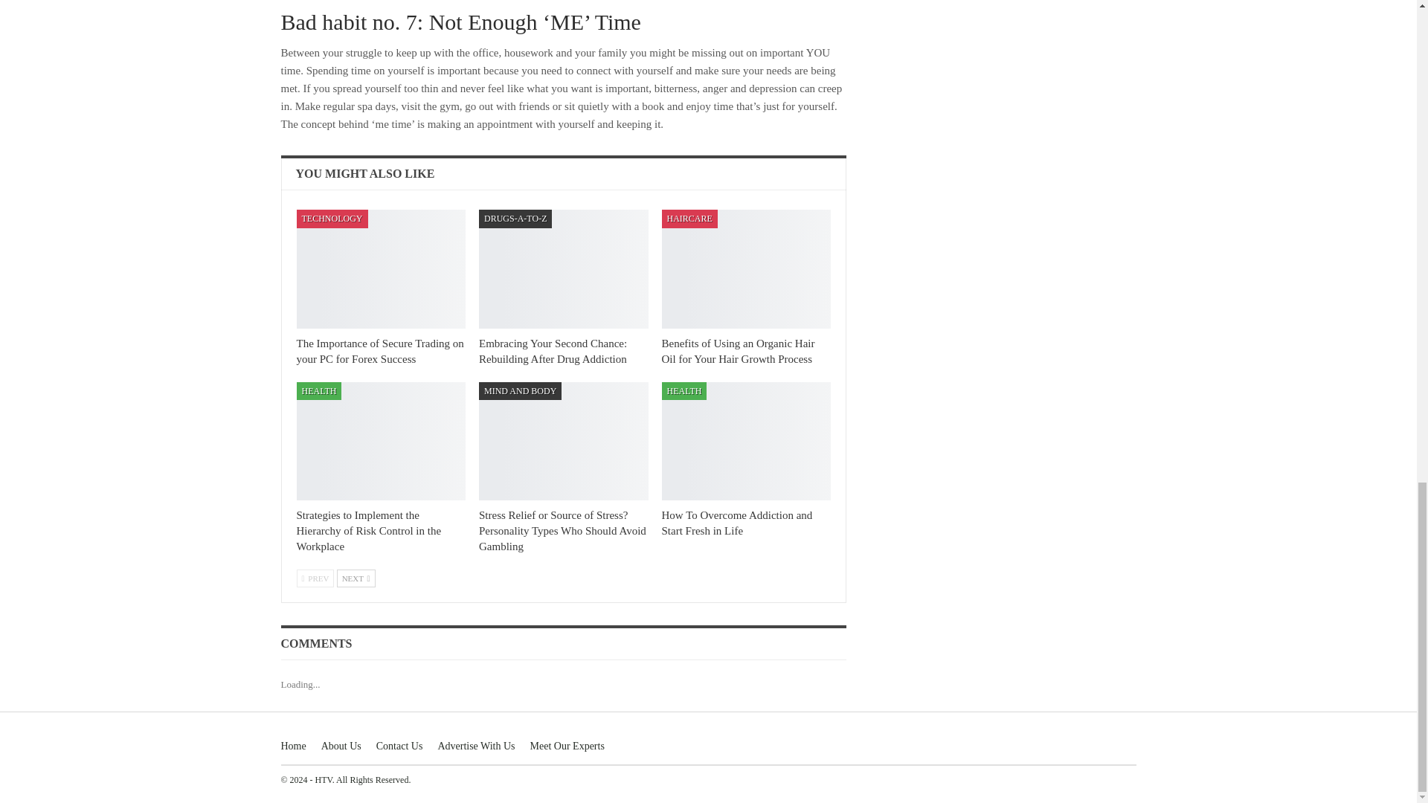  What do you see at coordinates (315, 578) in the screenshot?
I see `Previous` at bounding box center [315, 578].